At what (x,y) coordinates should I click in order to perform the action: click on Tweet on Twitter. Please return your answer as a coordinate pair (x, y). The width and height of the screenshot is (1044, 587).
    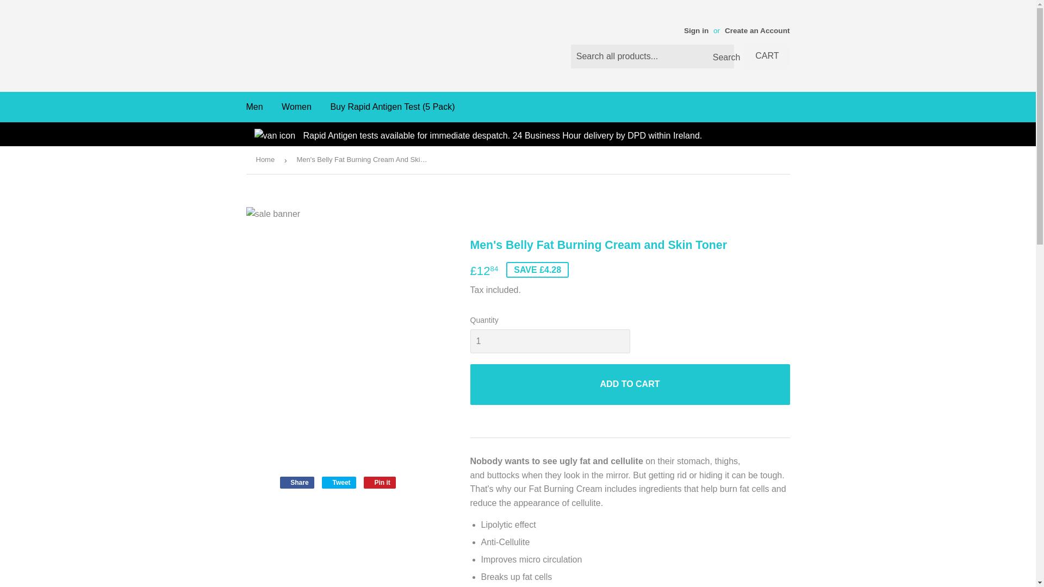
    Looking at the image, I should click on (338, 482).